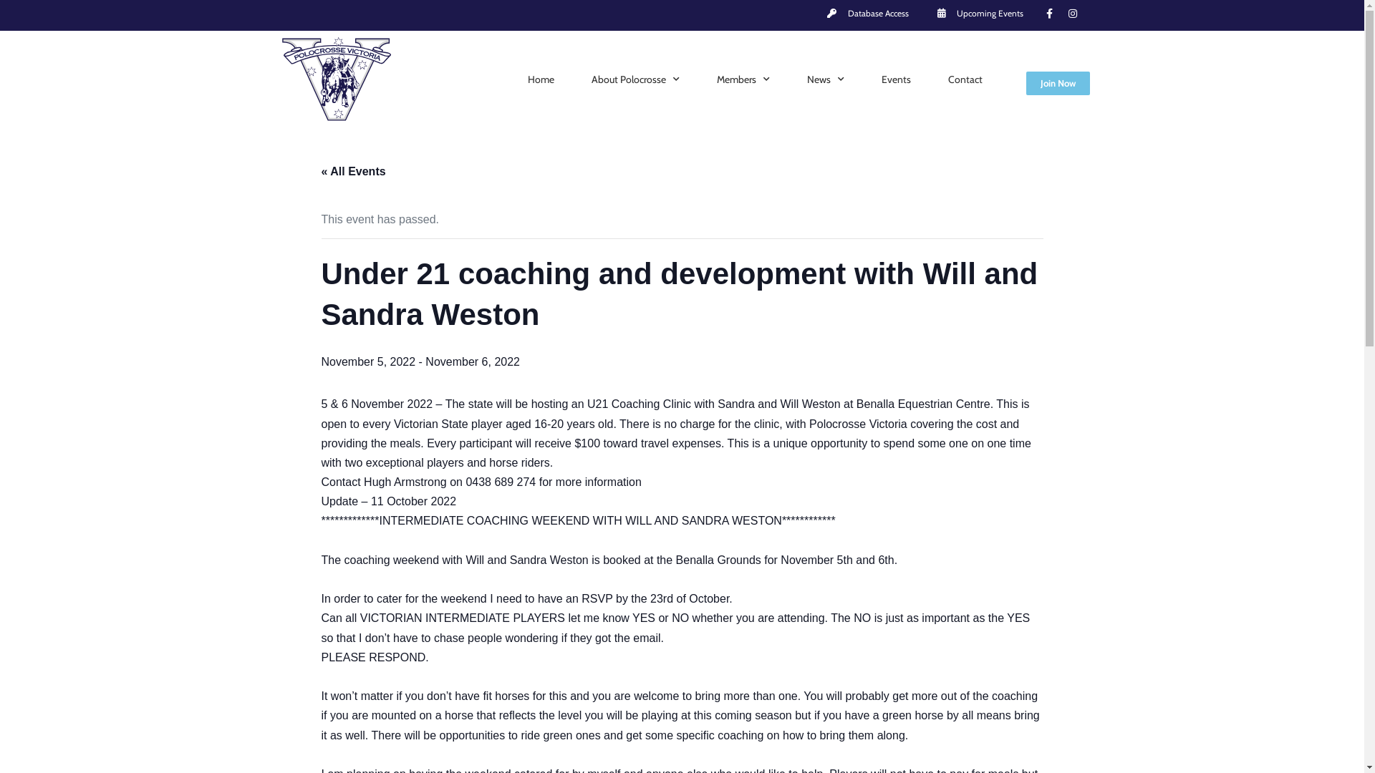 The image size is (1375, 773). Describe the element at coordinates (541, 79) in the screenshot. I see `Home` at that location.